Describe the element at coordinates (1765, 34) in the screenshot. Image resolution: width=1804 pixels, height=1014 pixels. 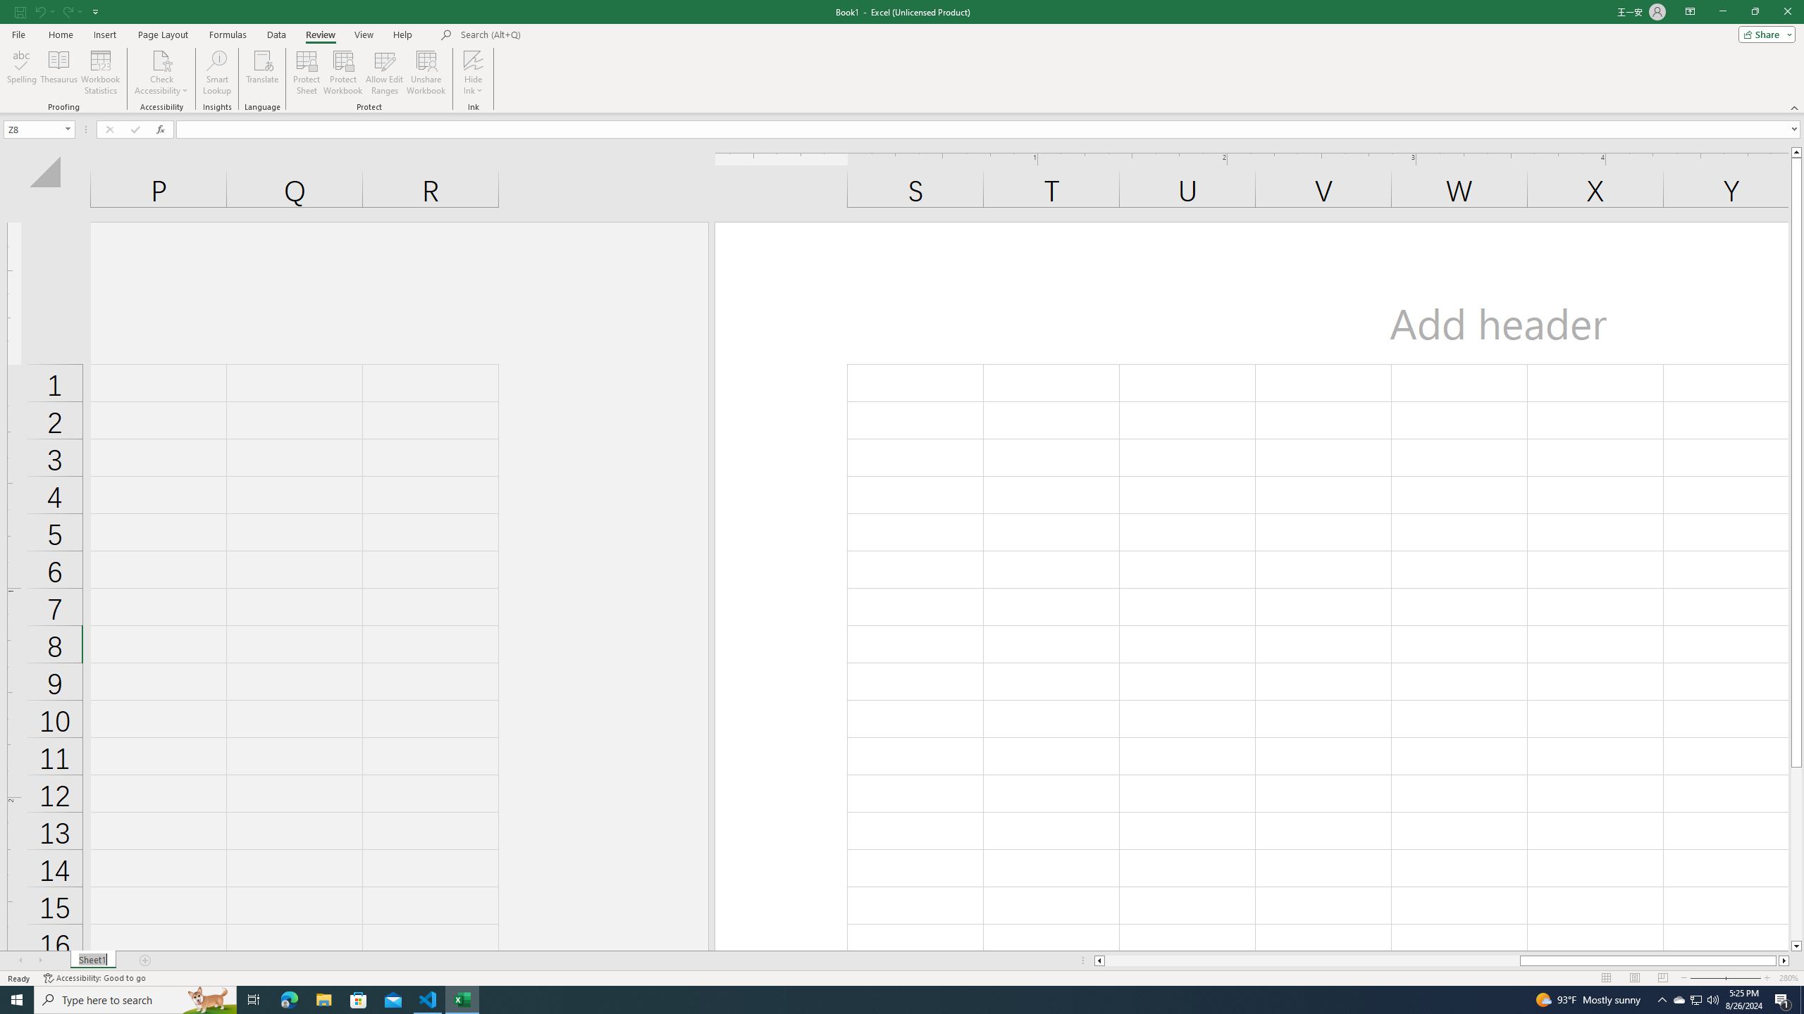
I see `Share` at that location.